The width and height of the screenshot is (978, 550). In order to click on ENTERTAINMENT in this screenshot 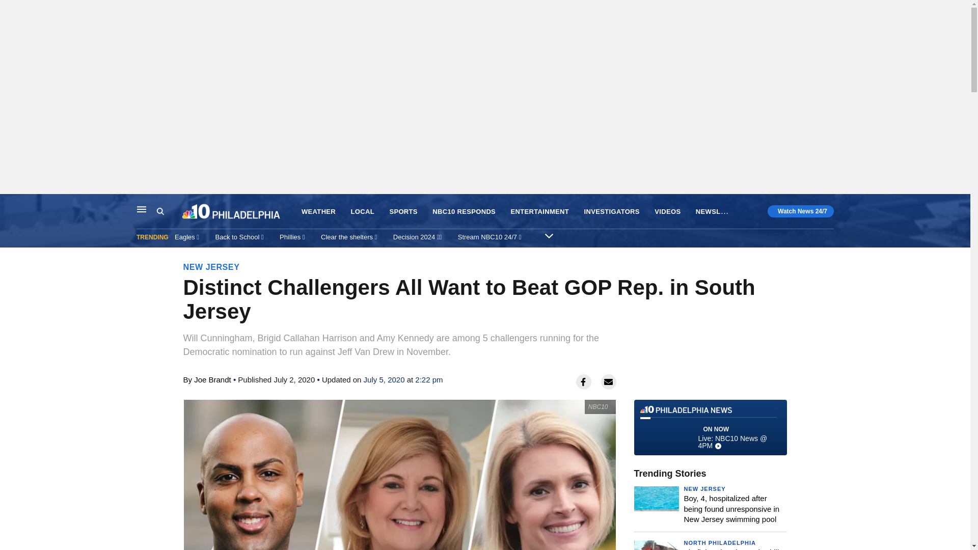, I will do `click(540, 212)`.